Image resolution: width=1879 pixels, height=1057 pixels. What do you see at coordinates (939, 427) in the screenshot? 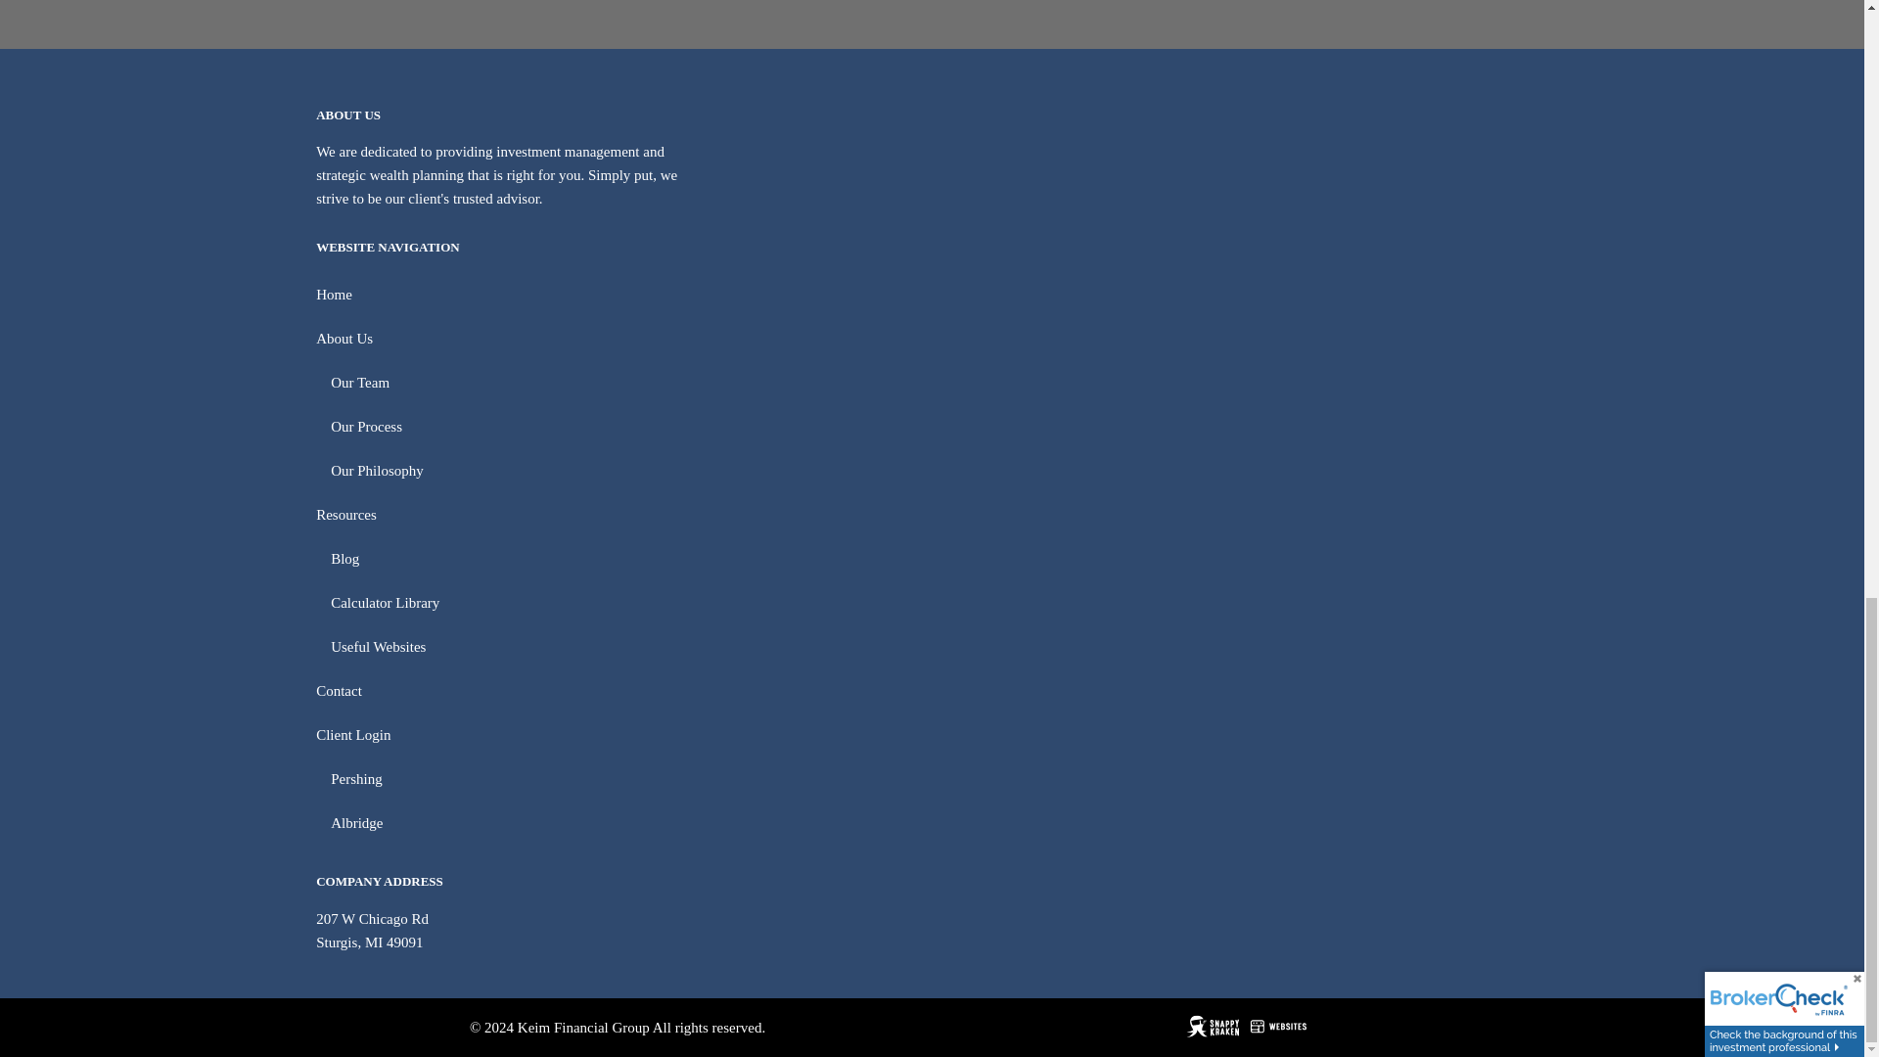
I see `Our Process` at bounding box center [939, 427].